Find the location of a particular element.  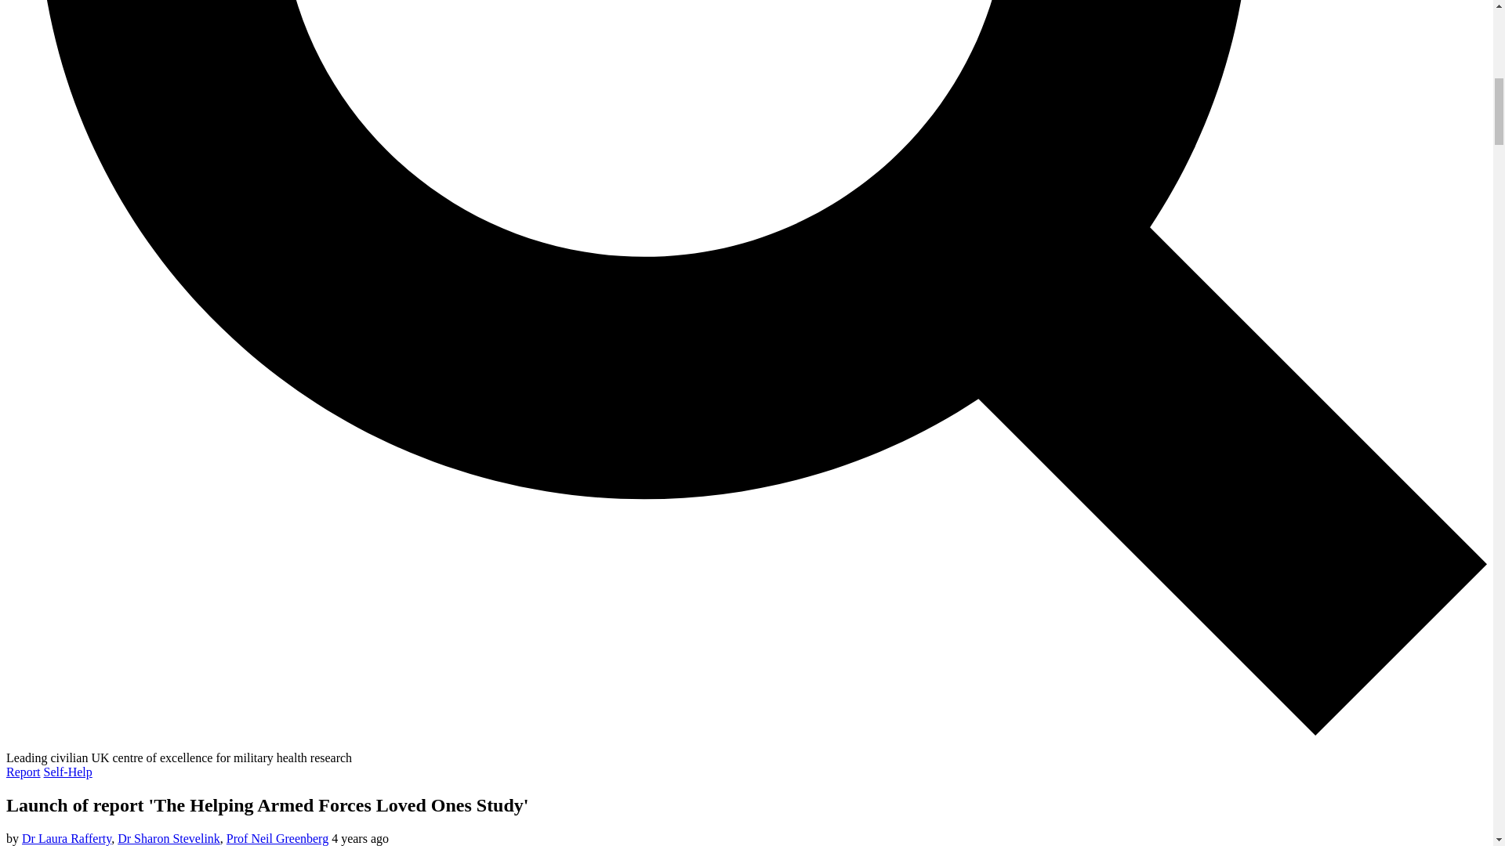

Dr Sharon Stevelink is located at coordinates (168, 838).